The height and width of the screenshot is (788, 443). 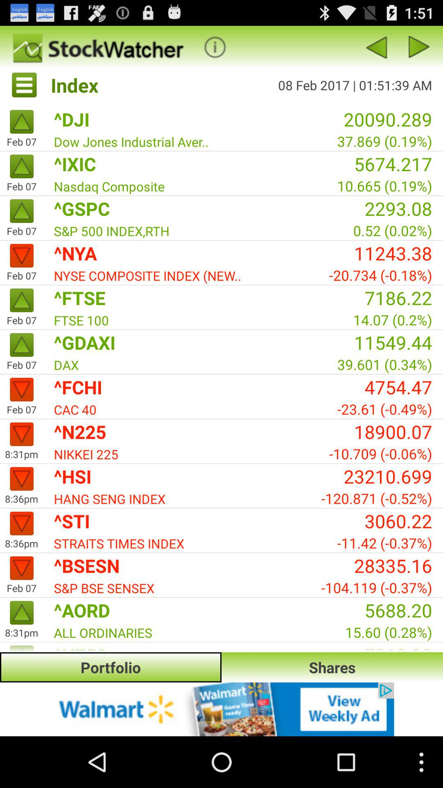 I want to click on go to previous, so click(x=376, y=47).